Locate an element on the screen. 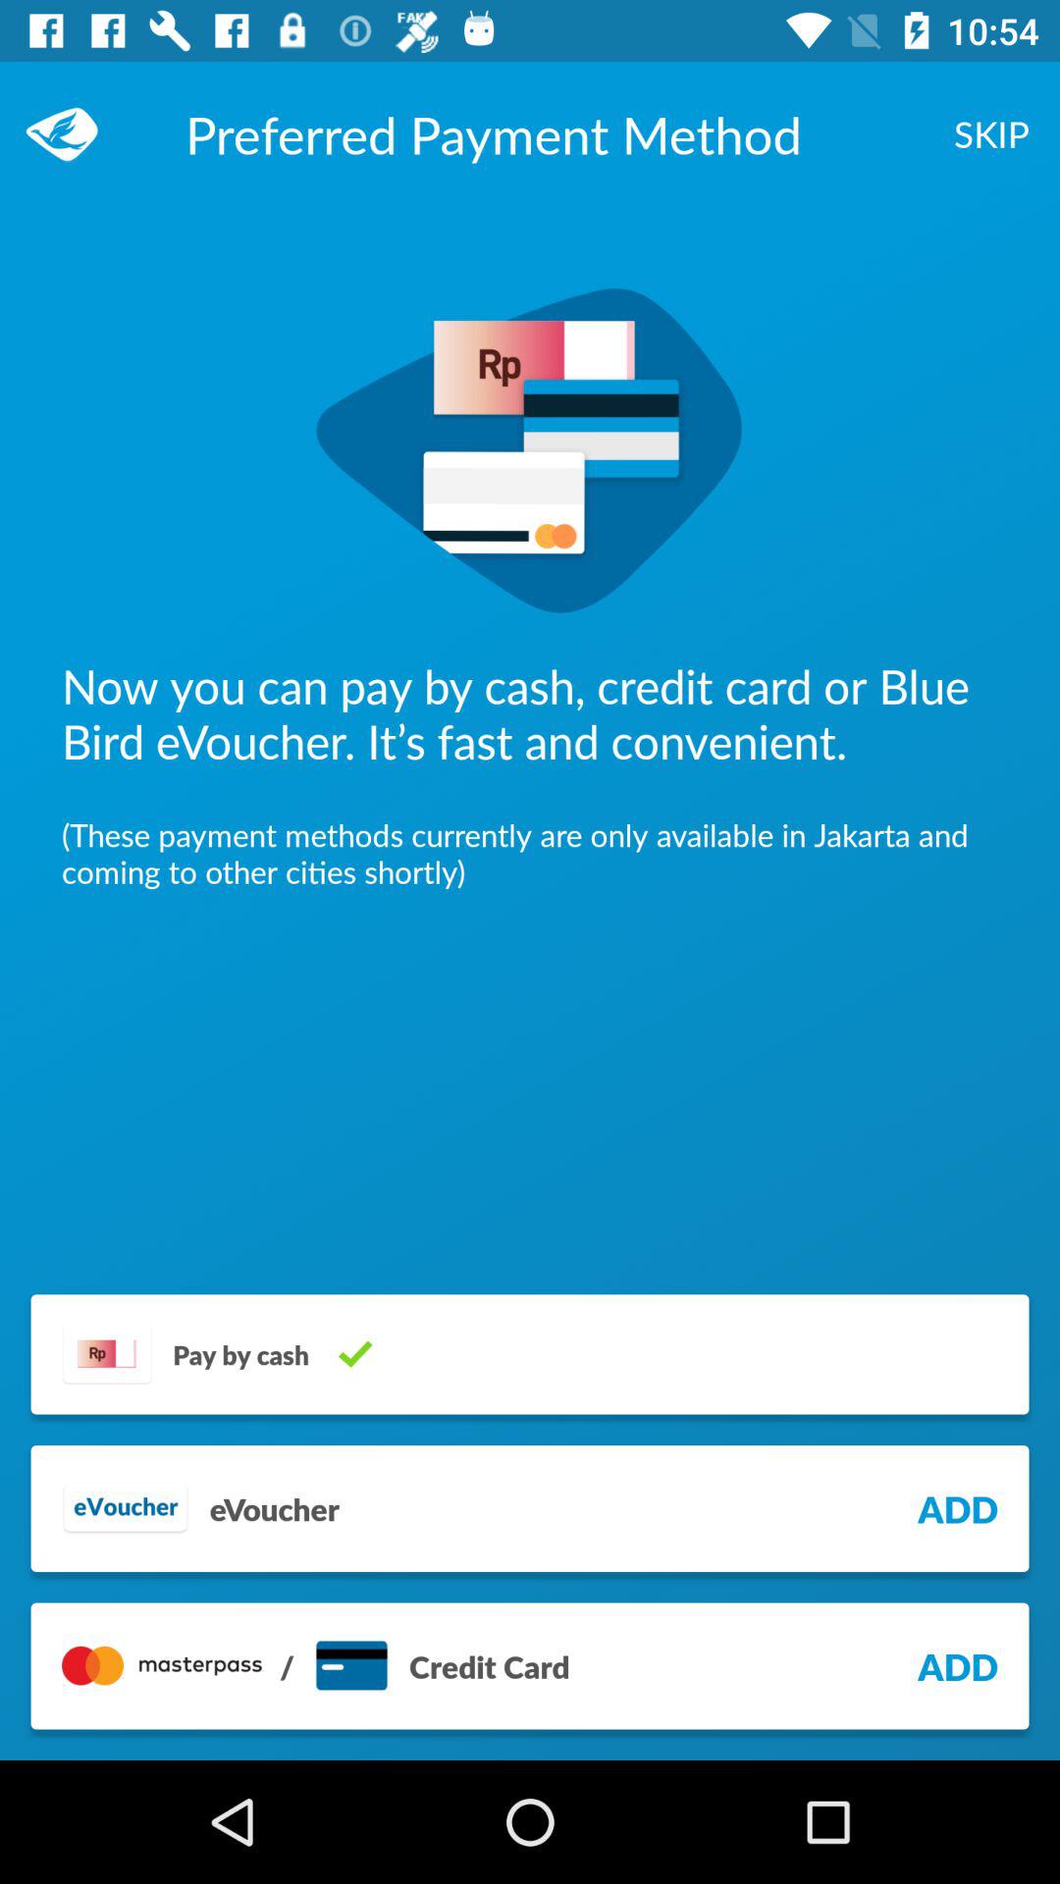 Image resolution: width=1060 pixels, height=1884 pixels. launch item next to preferred payment method is located at coordinates (991, 133).